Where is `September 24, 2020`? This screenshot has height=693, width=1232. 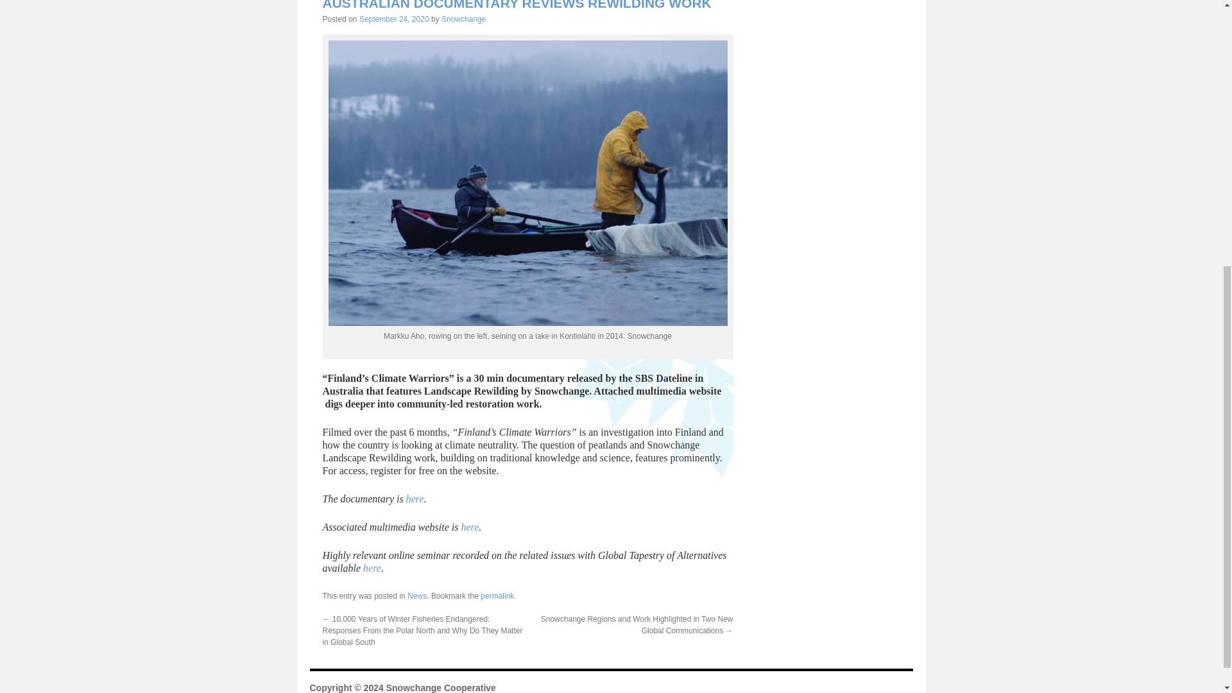 September 24, 2020 is located at coordinates (394, 19).